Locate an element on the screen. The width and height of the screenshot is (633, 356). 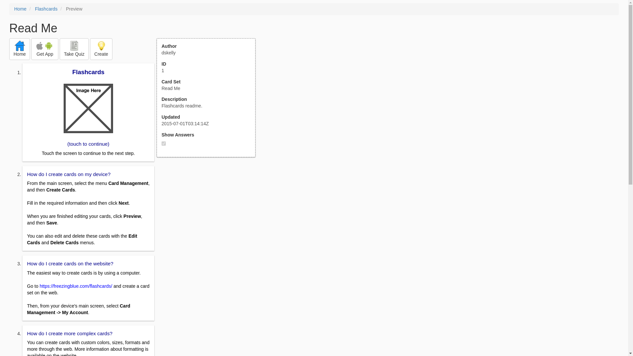
Home is located at coordinates (20, 9).